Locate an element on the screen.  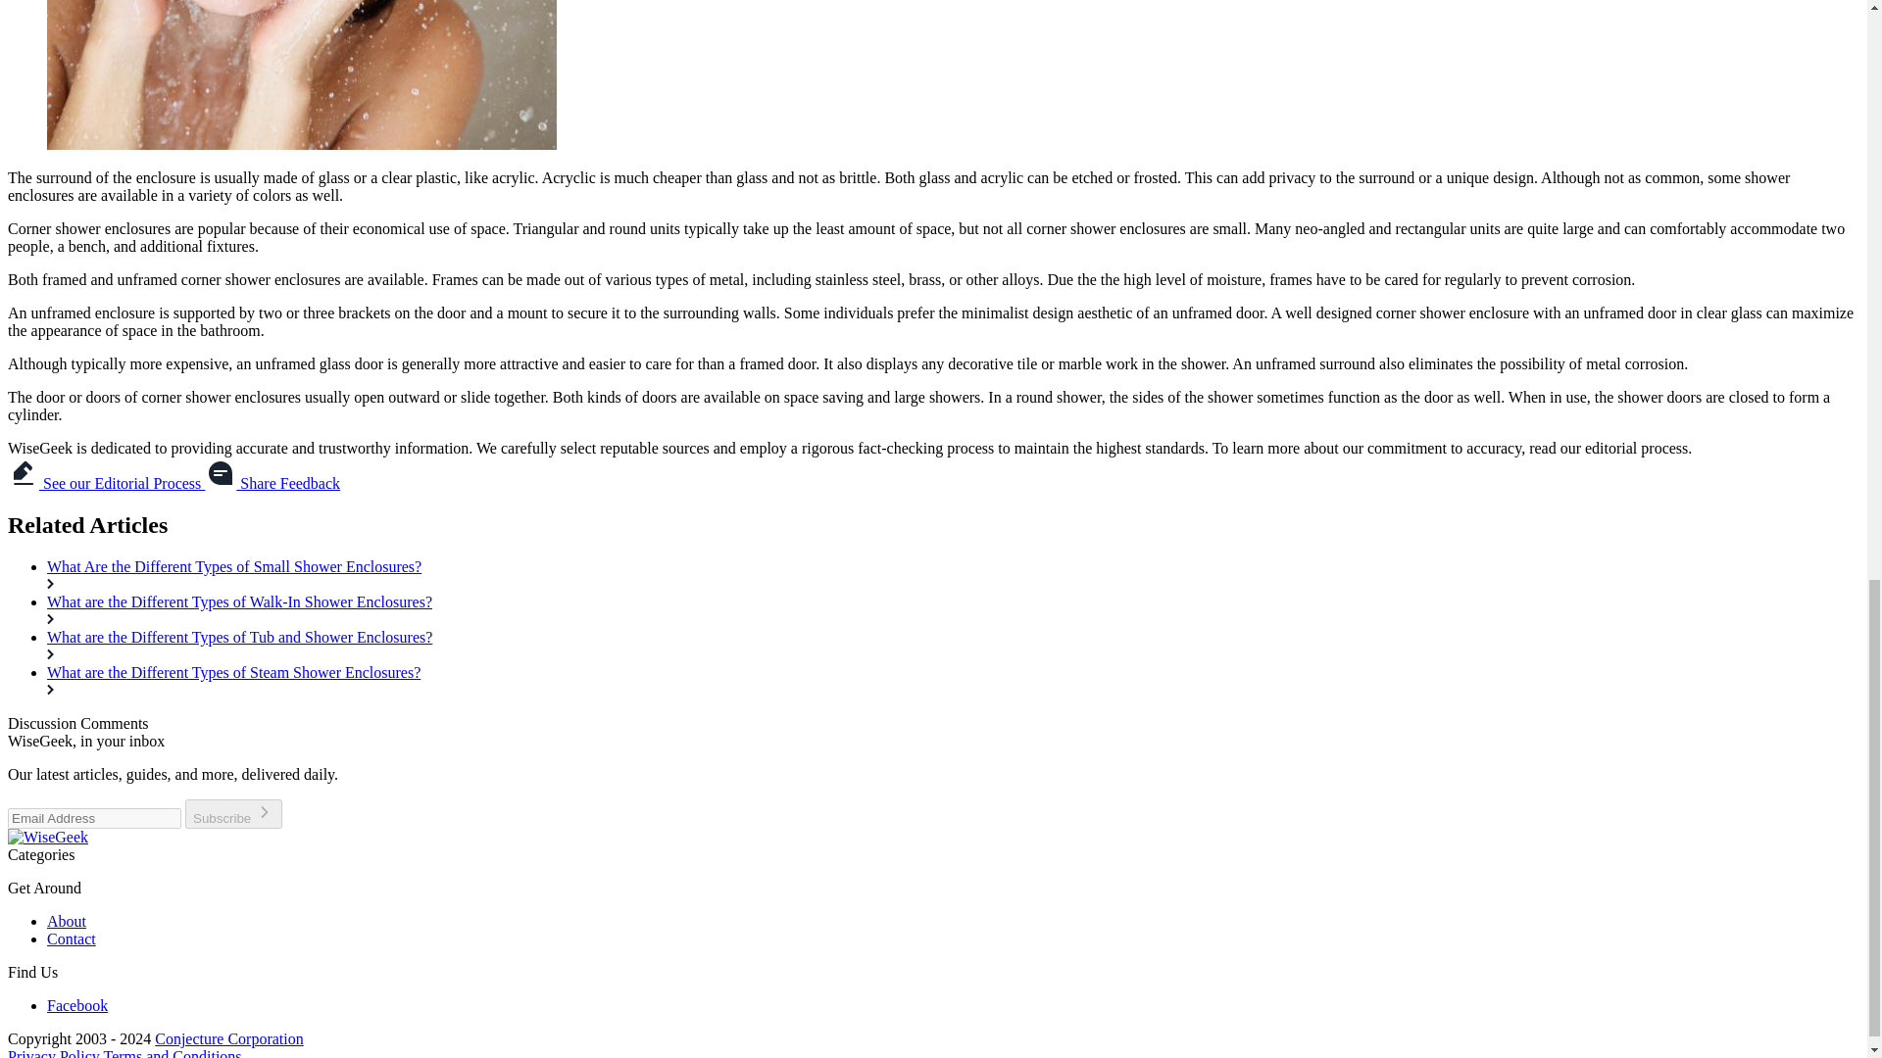
Facebook is located at coordinates (76, 1005).